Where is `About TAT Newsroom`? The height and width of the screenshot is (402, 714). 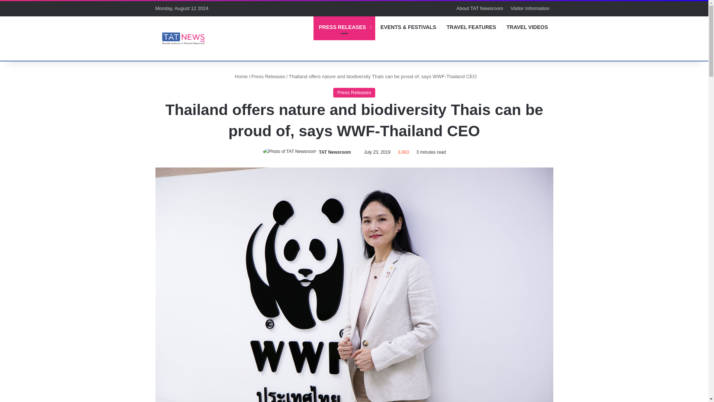 About TAT Newsroom is located at coordinates (479, 9).